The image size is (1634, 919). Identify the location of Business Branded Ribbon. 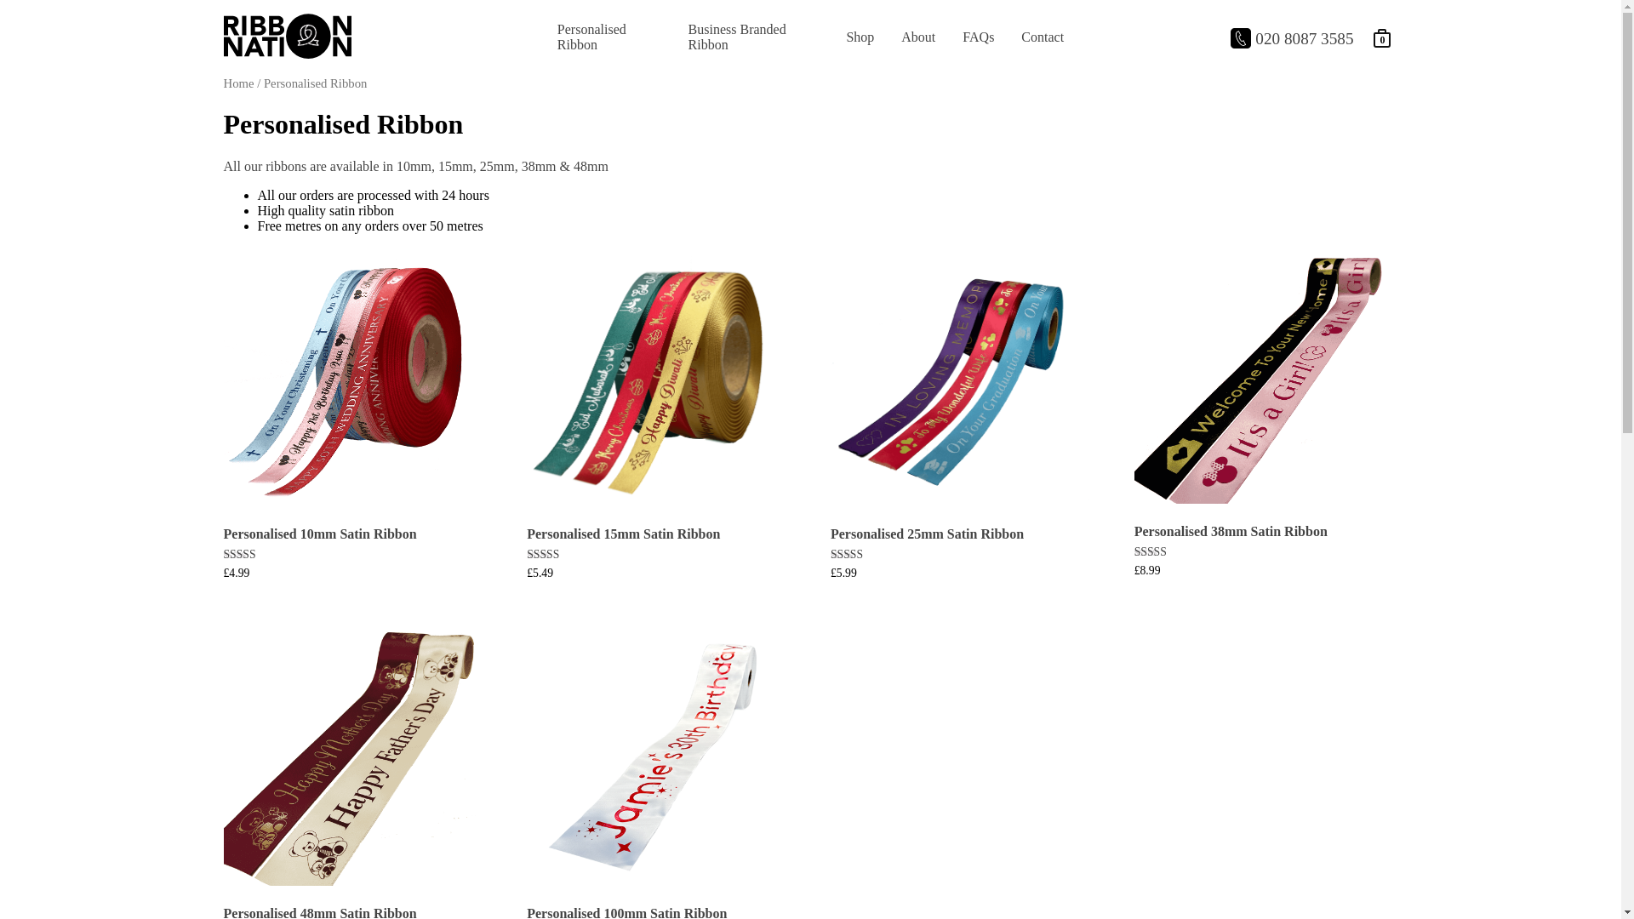
(754, 37).